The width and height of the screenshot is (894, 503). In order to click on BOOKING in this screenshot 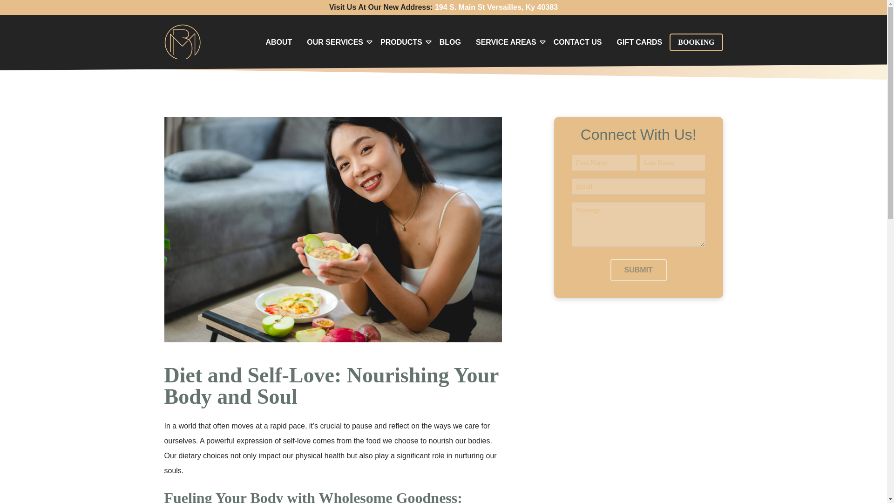, I will do `click(696, 42)`.